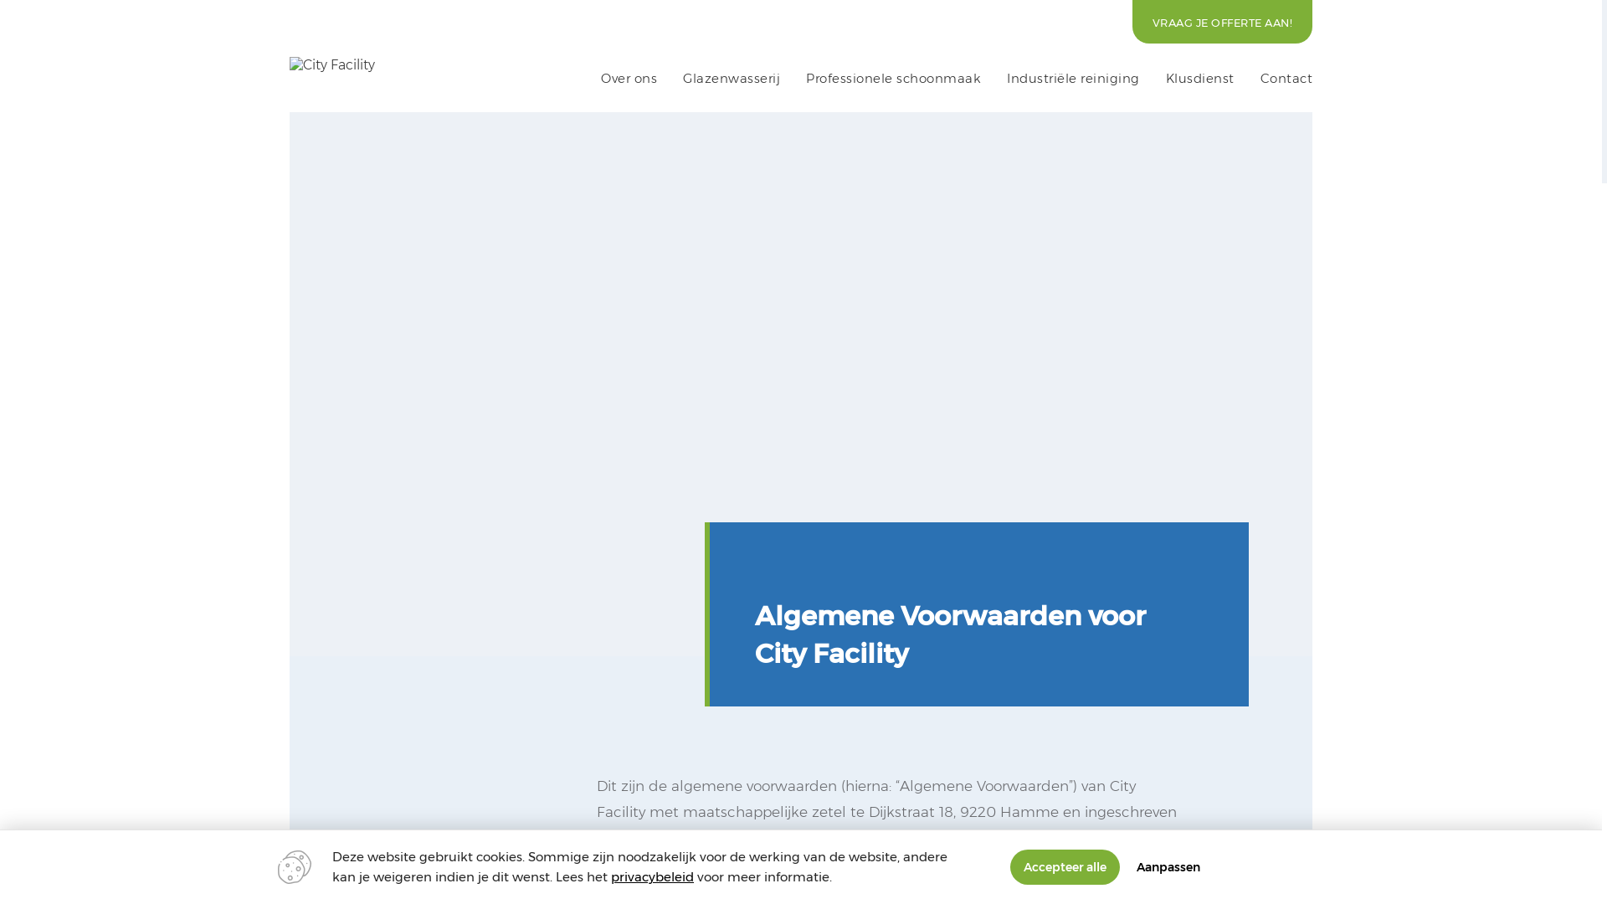 The height and width of the screenshot is (904, 1607). I want to click on privacybeleid, so click(653, 877).